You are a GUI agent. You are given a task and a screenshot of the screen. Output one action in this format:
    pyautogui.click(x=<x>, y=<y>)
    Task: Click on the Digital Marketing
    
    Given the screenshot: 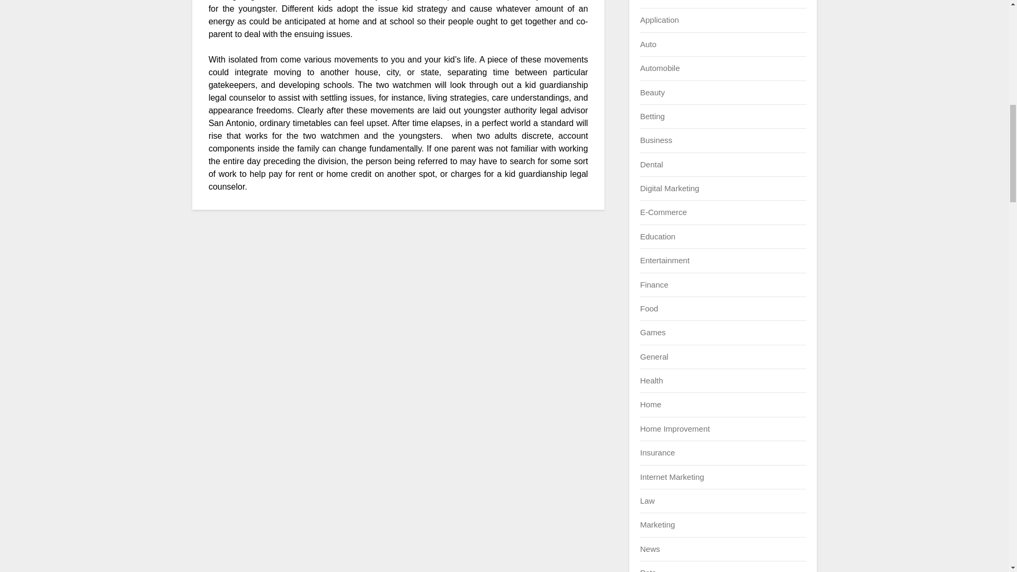 What is the action you would take?
    pyautogui.click(x=670, y=187)
    